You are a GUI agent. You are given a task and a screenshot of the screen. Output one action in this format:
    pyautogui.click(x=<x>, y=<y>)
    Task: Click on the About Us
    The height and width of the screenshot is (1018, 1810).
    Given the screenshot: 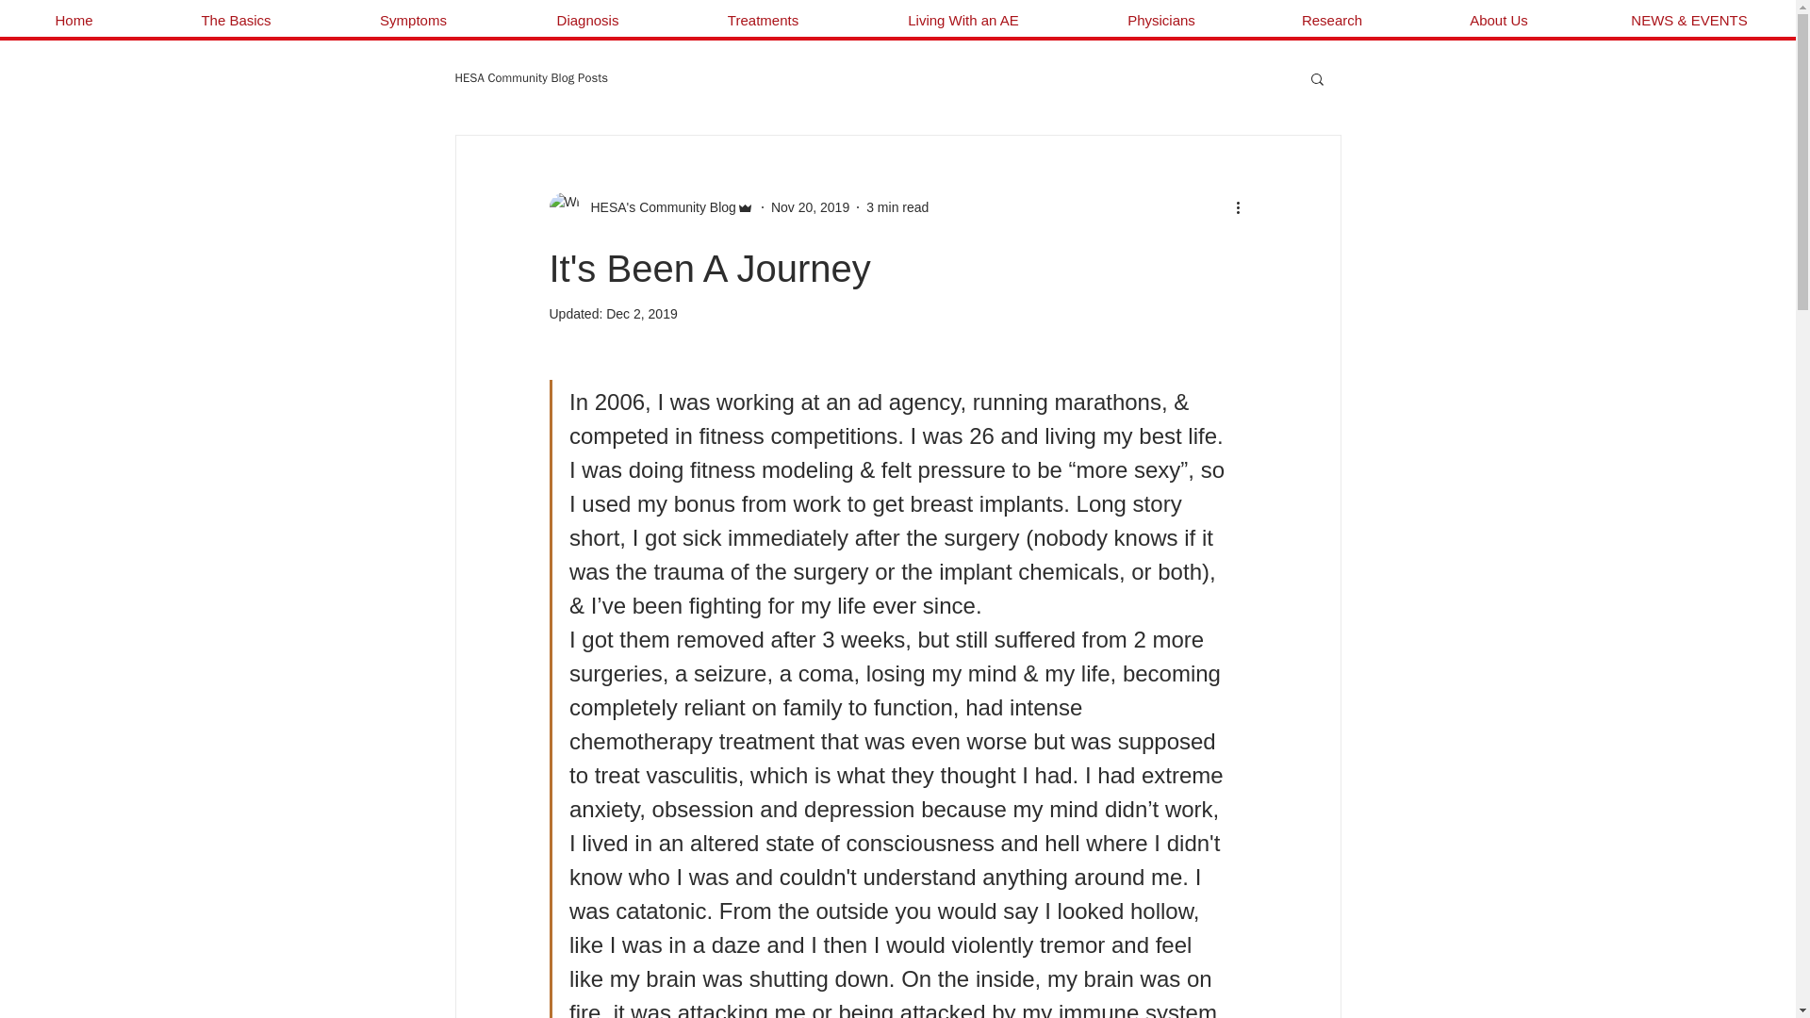 What is the action you would take?
    pyautogui.click(x=1499, y=20)
    